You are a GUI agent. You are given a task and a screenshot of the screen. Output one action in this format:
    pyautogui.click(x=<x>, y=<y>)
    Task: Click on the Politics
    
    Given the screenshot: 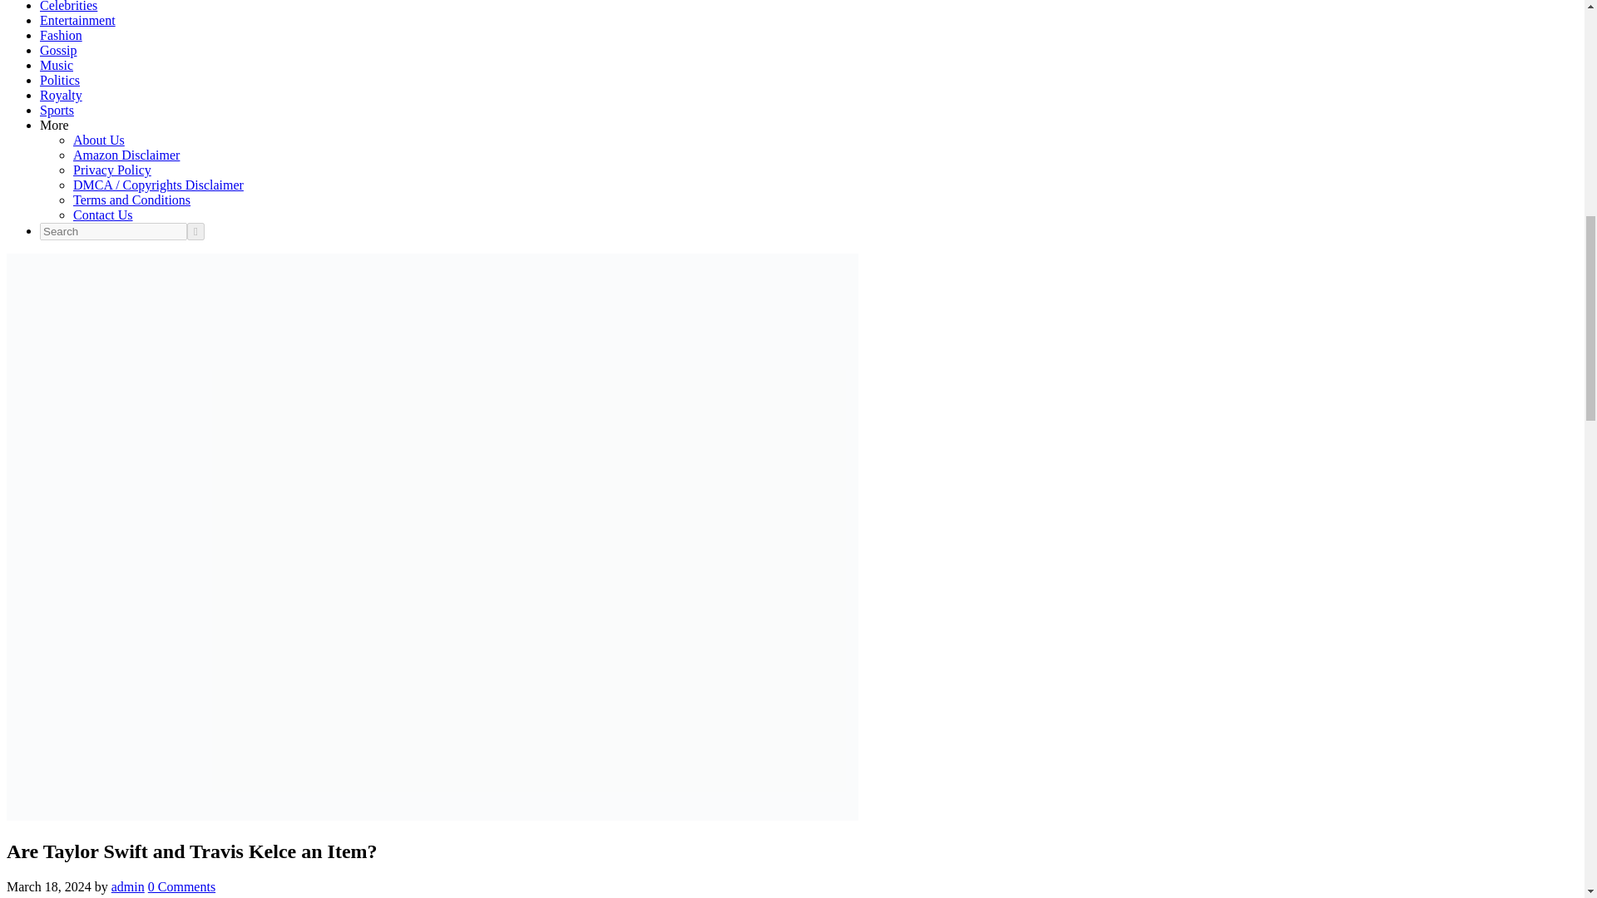 What is the action you would take?
    pyautogui.click(x=60, y=80)
    